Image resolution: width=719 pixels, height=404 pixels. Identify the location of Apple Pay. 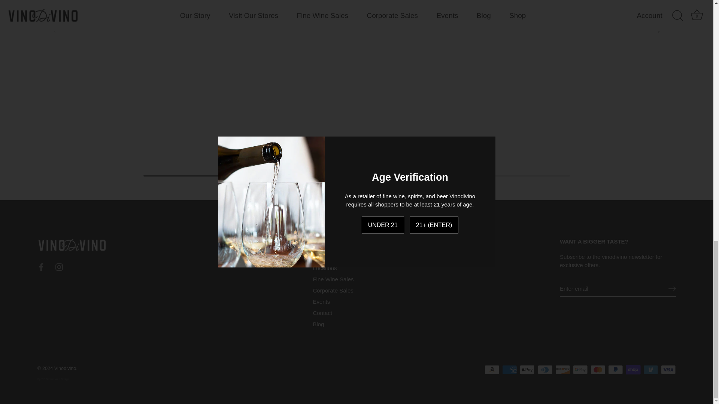
(527, 370).